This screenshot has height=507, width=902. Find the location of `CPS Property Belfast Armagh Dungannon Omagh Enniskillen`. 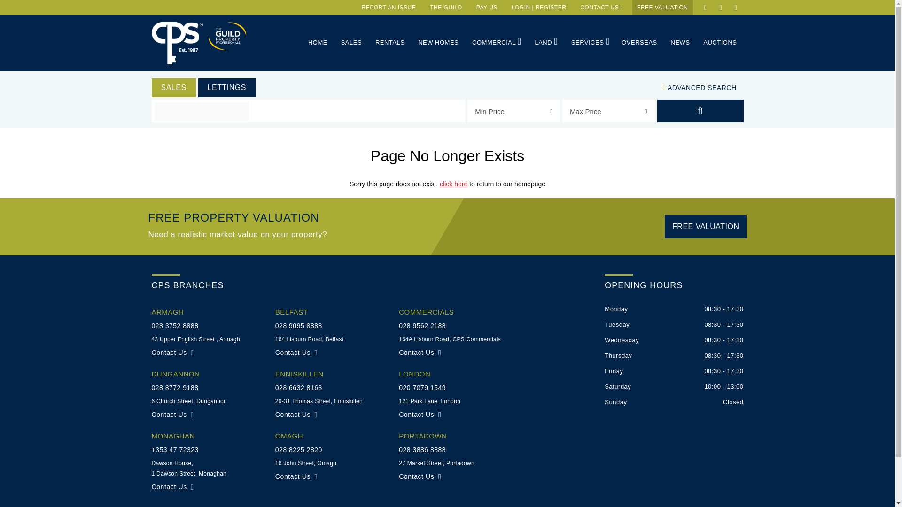

CPS Property Belfast Armagh Dungannon Omagh Enniskillen is located at coordinates (177, 43).